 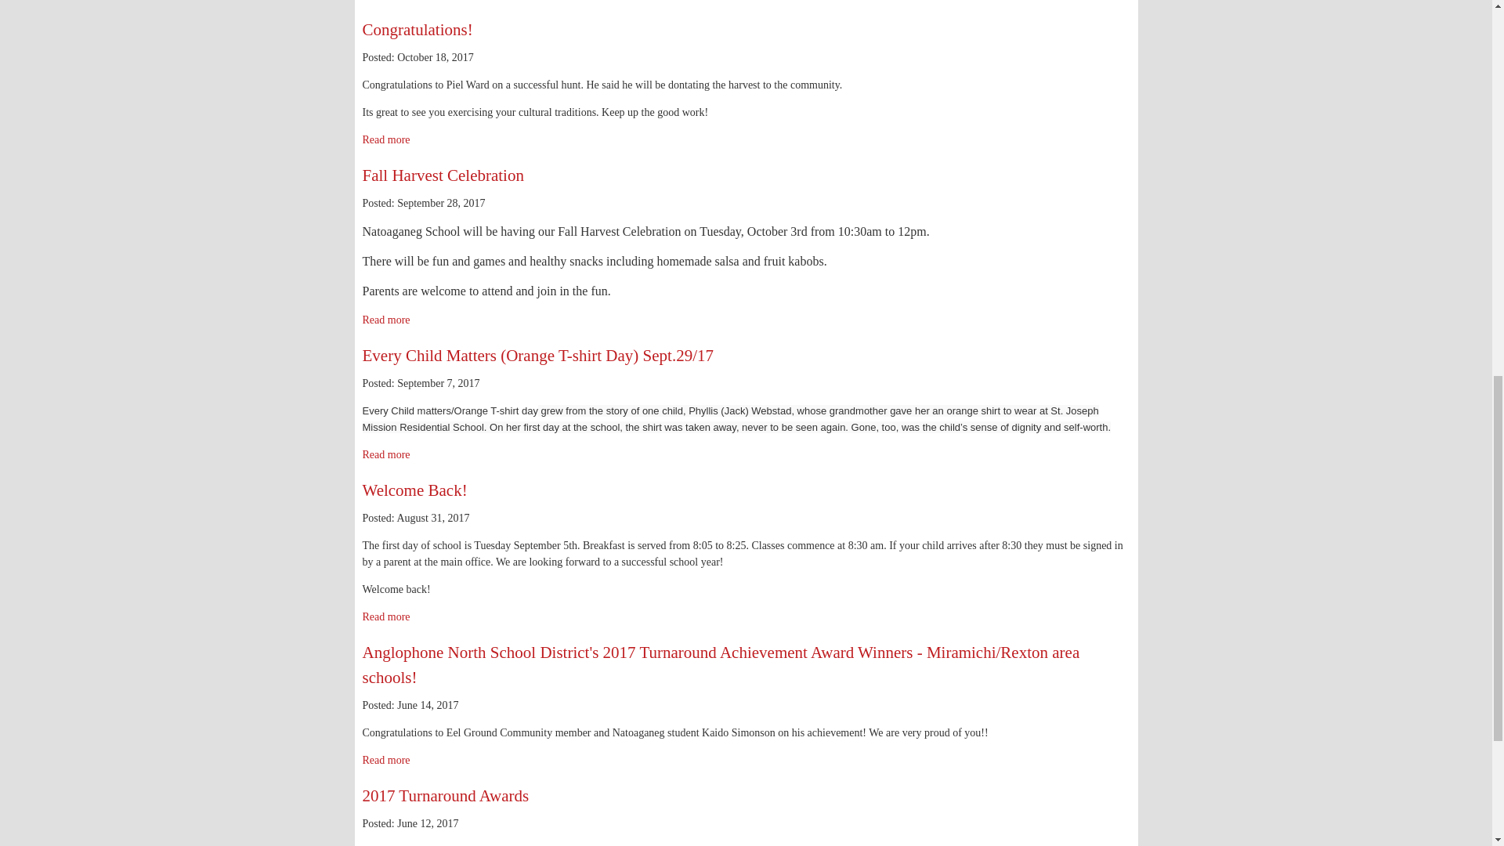 What do you see at coordinates (445, 796) in the screenshot?
I see `2017 Turnaround Awards` at bounding box center [445, 796].